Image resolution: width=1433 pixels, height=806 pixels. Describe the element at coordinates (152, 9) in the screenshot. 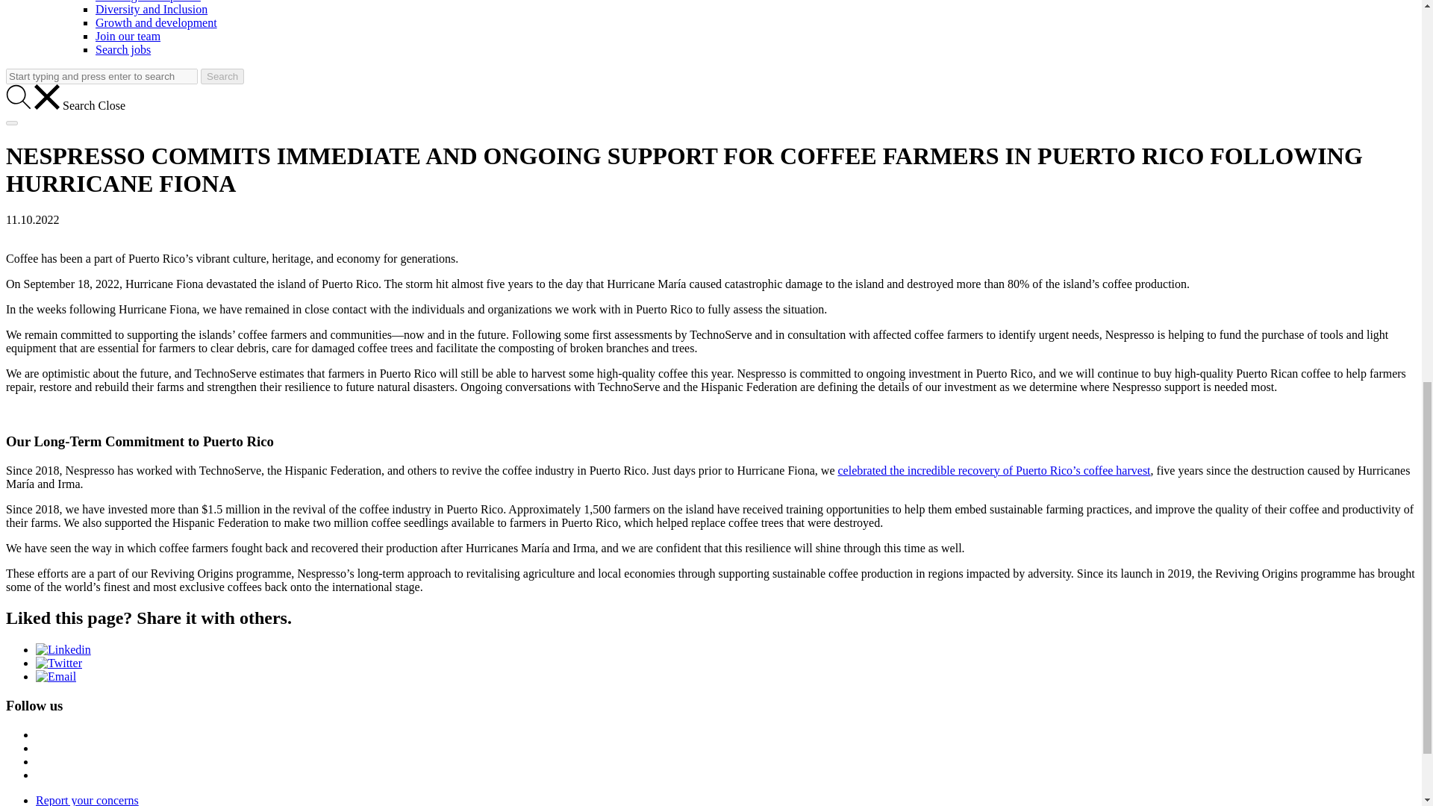

I see `Diversity and Inclusion` at that location.